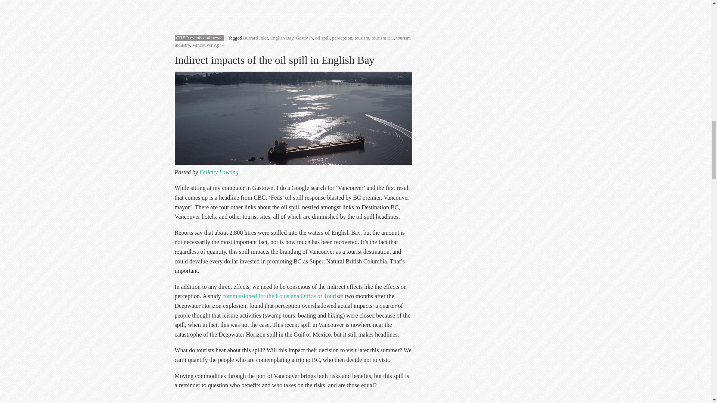 The image size is (717, 403). I want to click on Felicity Lawong, so click(218, 172).